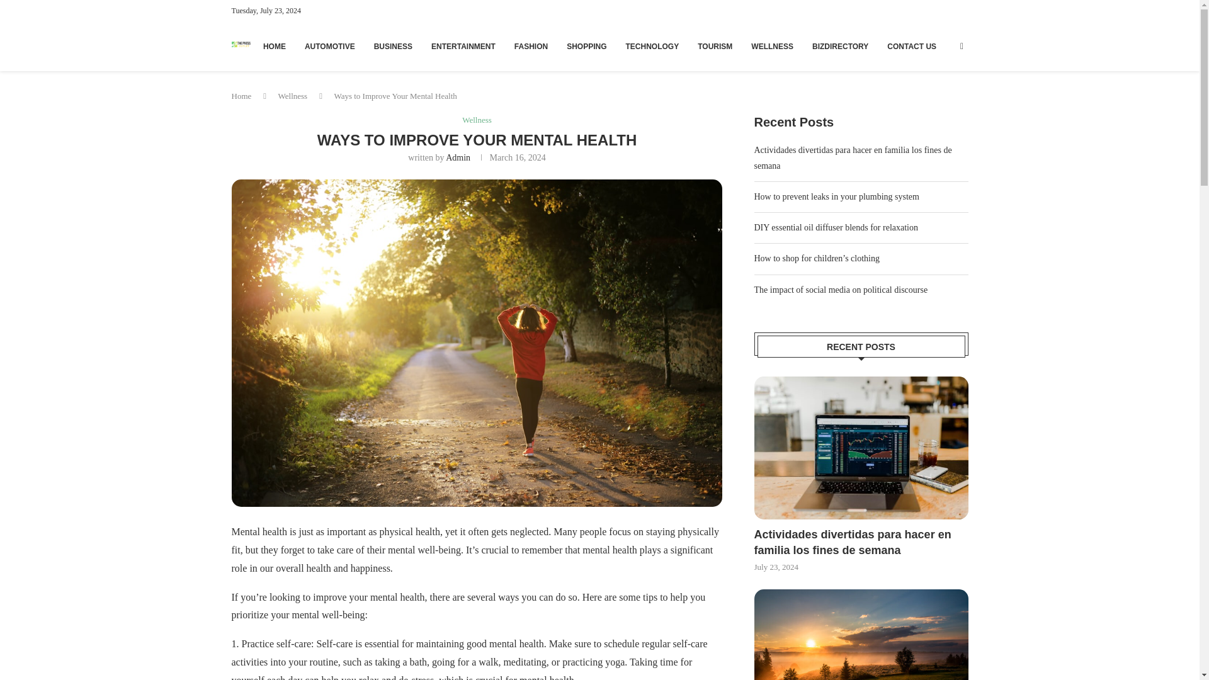 Image resolution: width=1209 pixels, height=680 pixels. What do you see at coordinates (840, 47) in the screenshot?
I see `BIZDIRECTORY` at bounding box center [840, 47].